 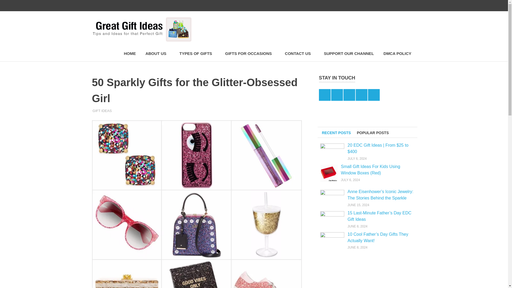 I want to click on ABOUT US, so click(x=157, y=54).